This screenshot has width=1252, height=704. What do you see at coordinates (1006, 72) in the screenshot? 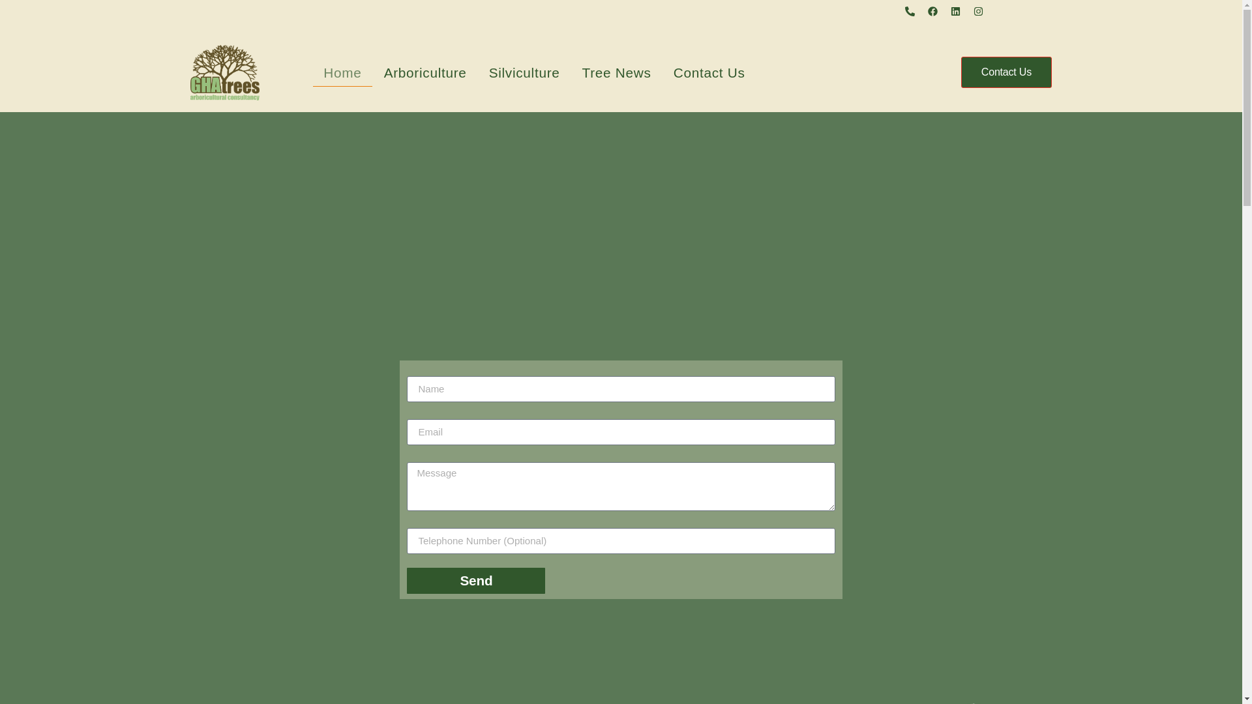
I see `Contact Us` at bounding box center [1006, 72].